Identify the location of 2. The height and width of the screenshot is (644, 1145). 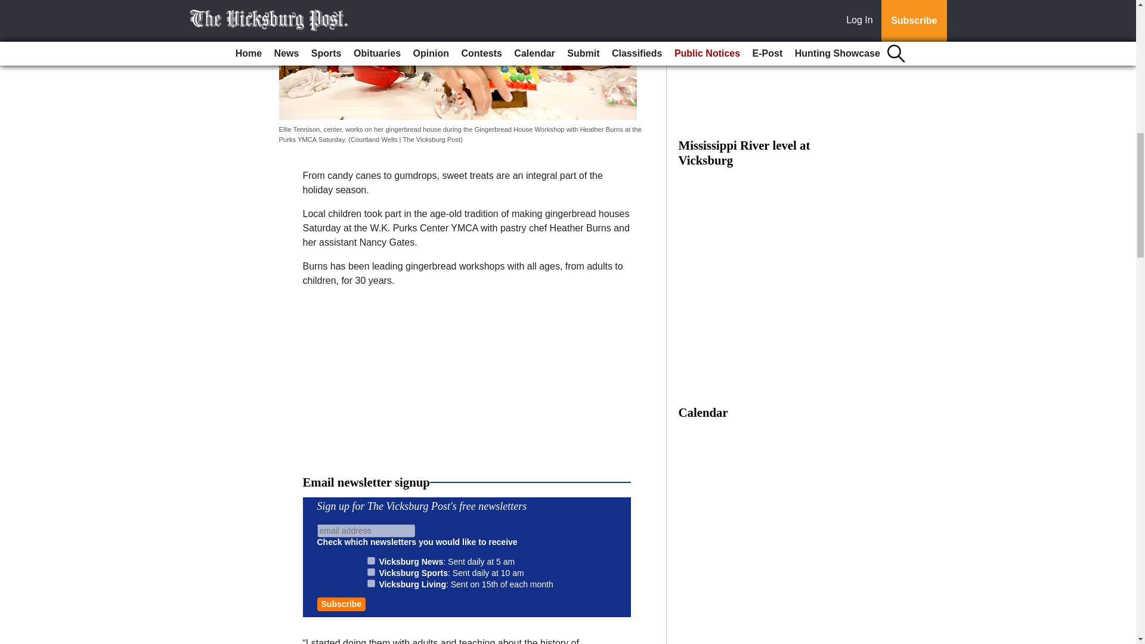
(371, 571).